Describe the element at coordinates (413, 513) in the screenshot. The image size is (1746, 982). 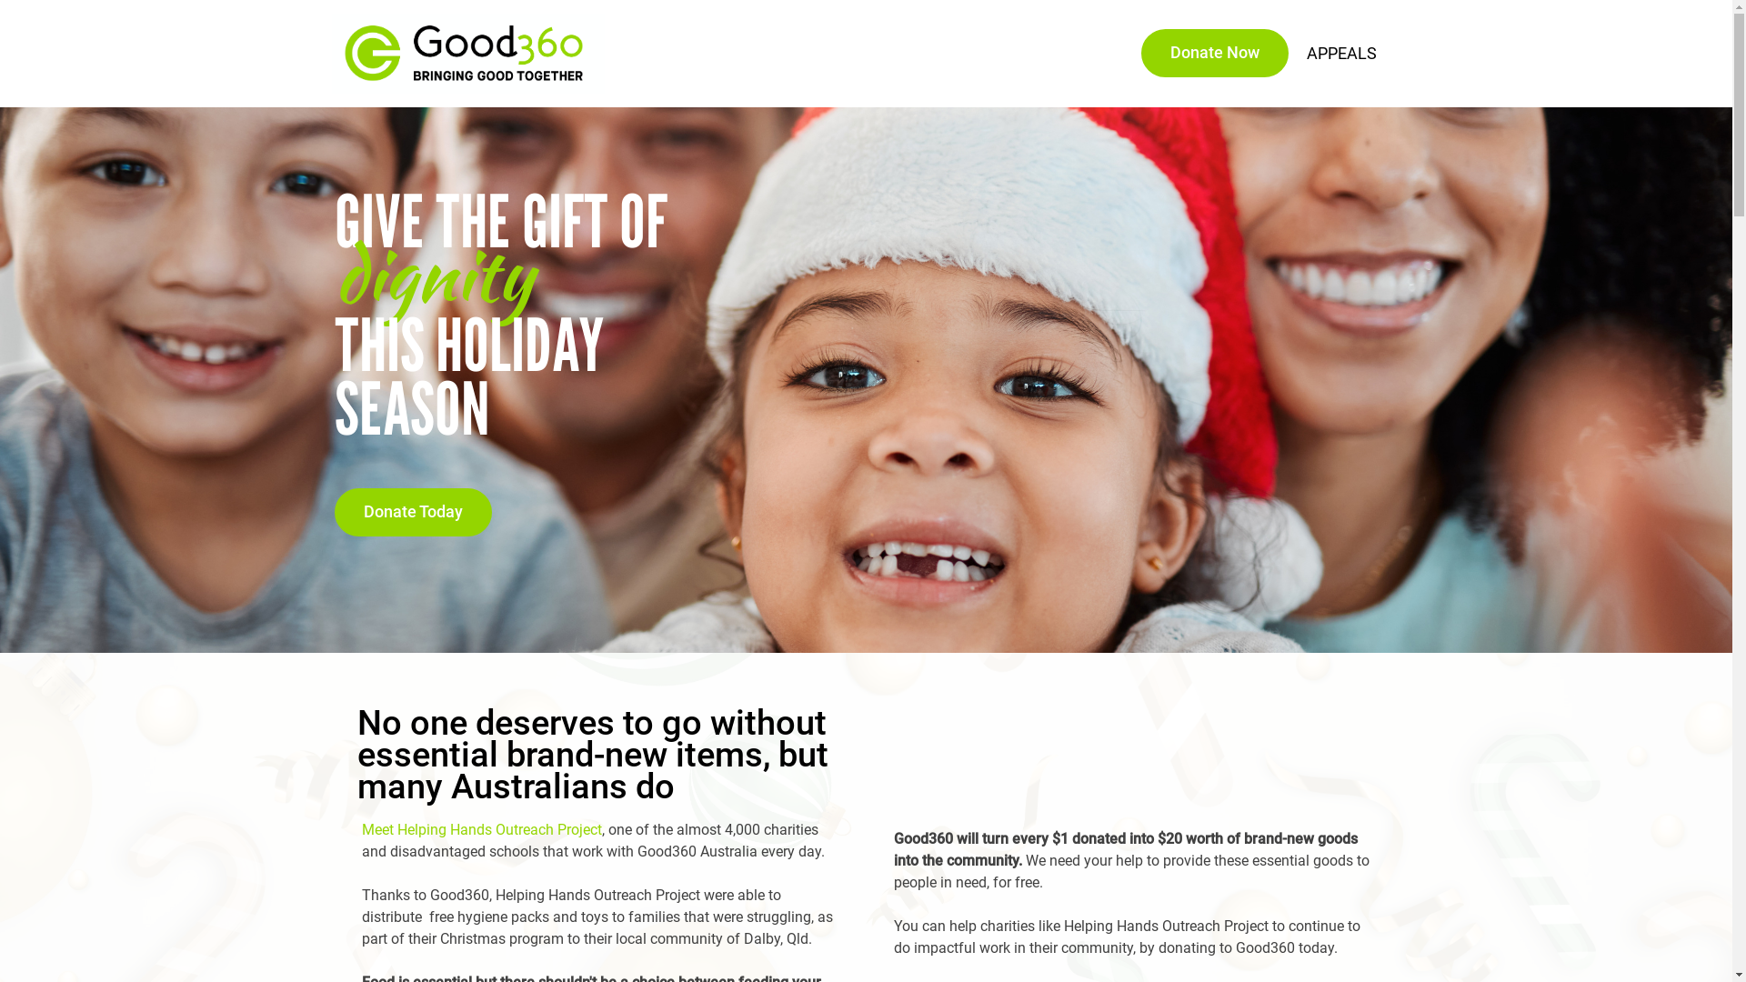
I see `Donate Today` at that location.